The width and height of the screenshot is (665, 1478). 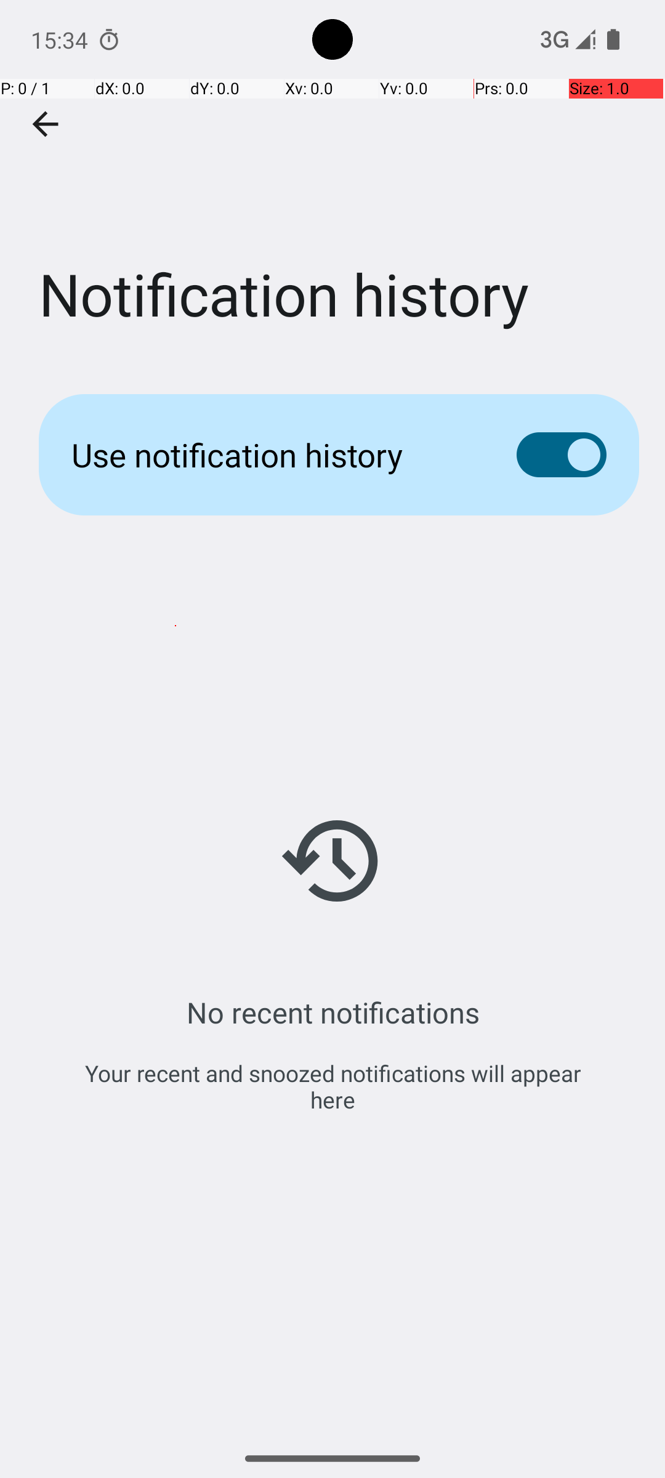 What do you see at coordinates (332, 1086) in the screenshot?
I see `Your recent and snoozed notifications will appear here` at bounding box center [332, 1086].